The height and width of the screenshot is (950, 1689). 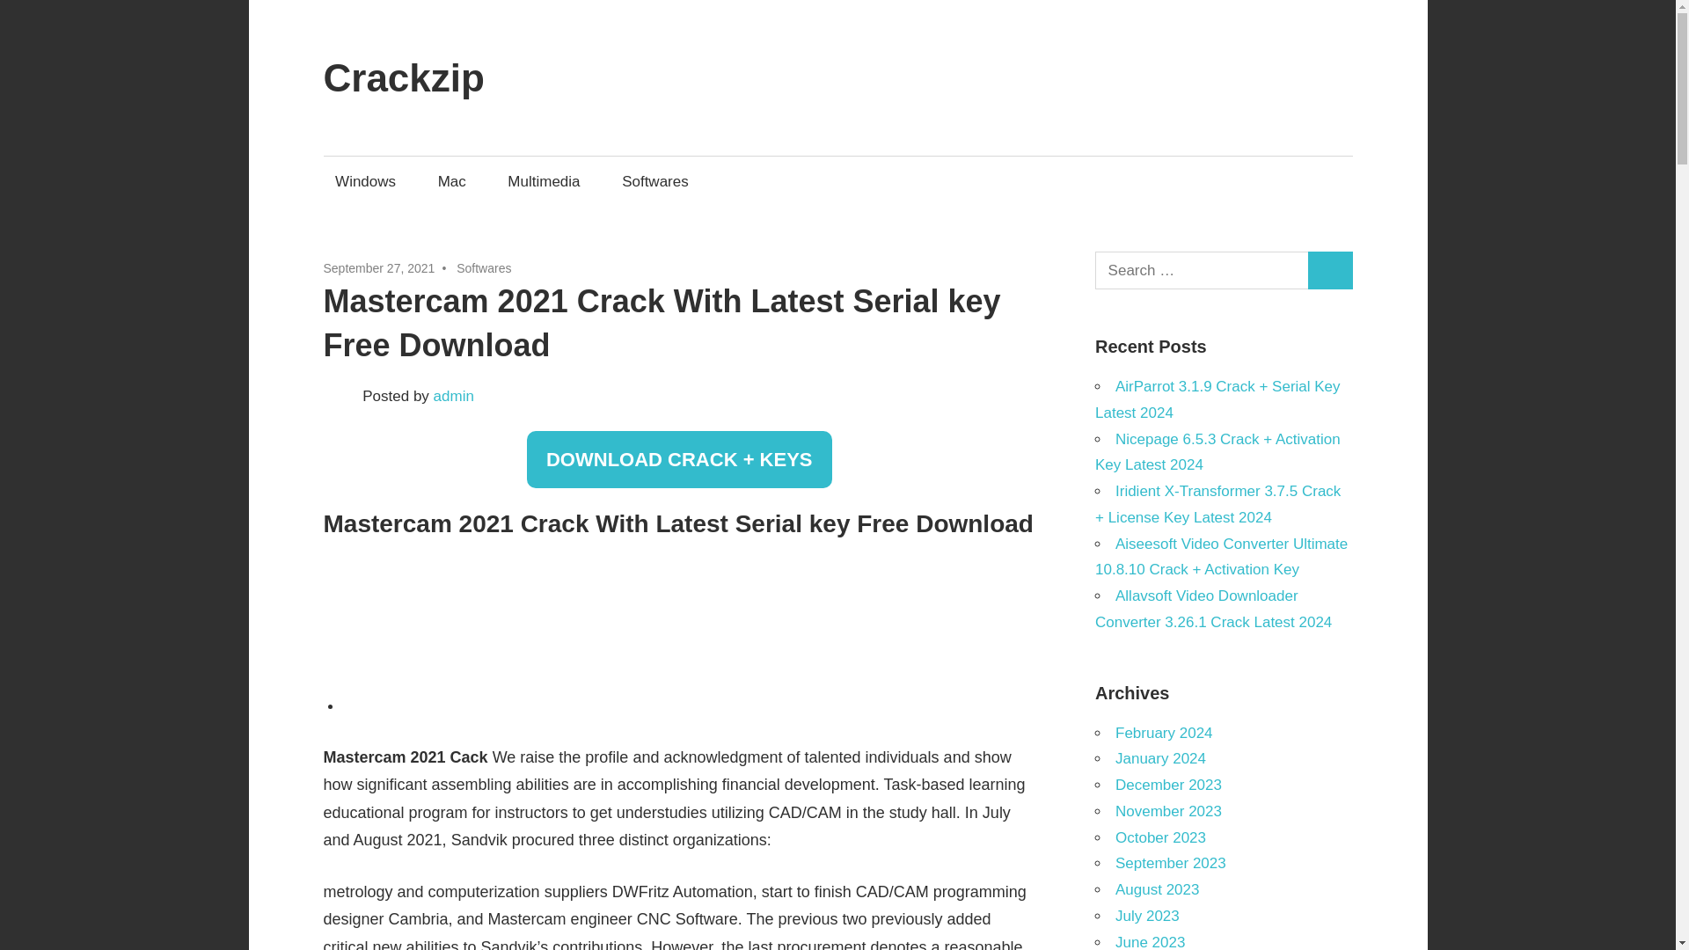 What do you see at coordinates (1168, 785) in the screenshot?
I see `December 2023` at bounding box center [1168, 785].